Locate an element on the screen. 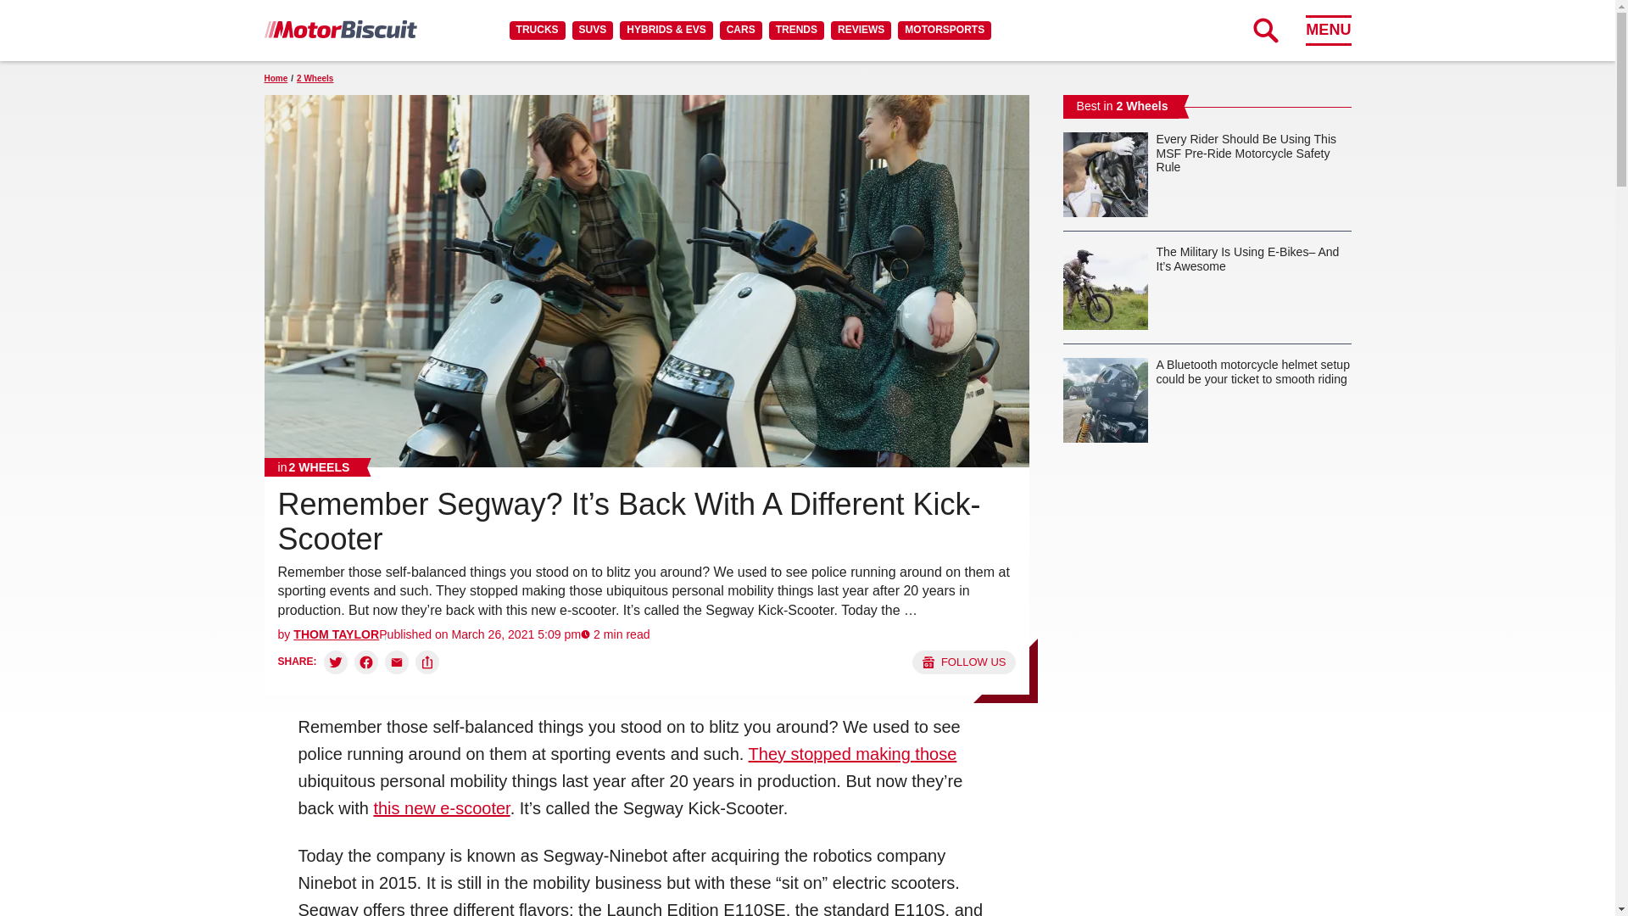  MotorBiscuit is located at coordinates (340, 29).